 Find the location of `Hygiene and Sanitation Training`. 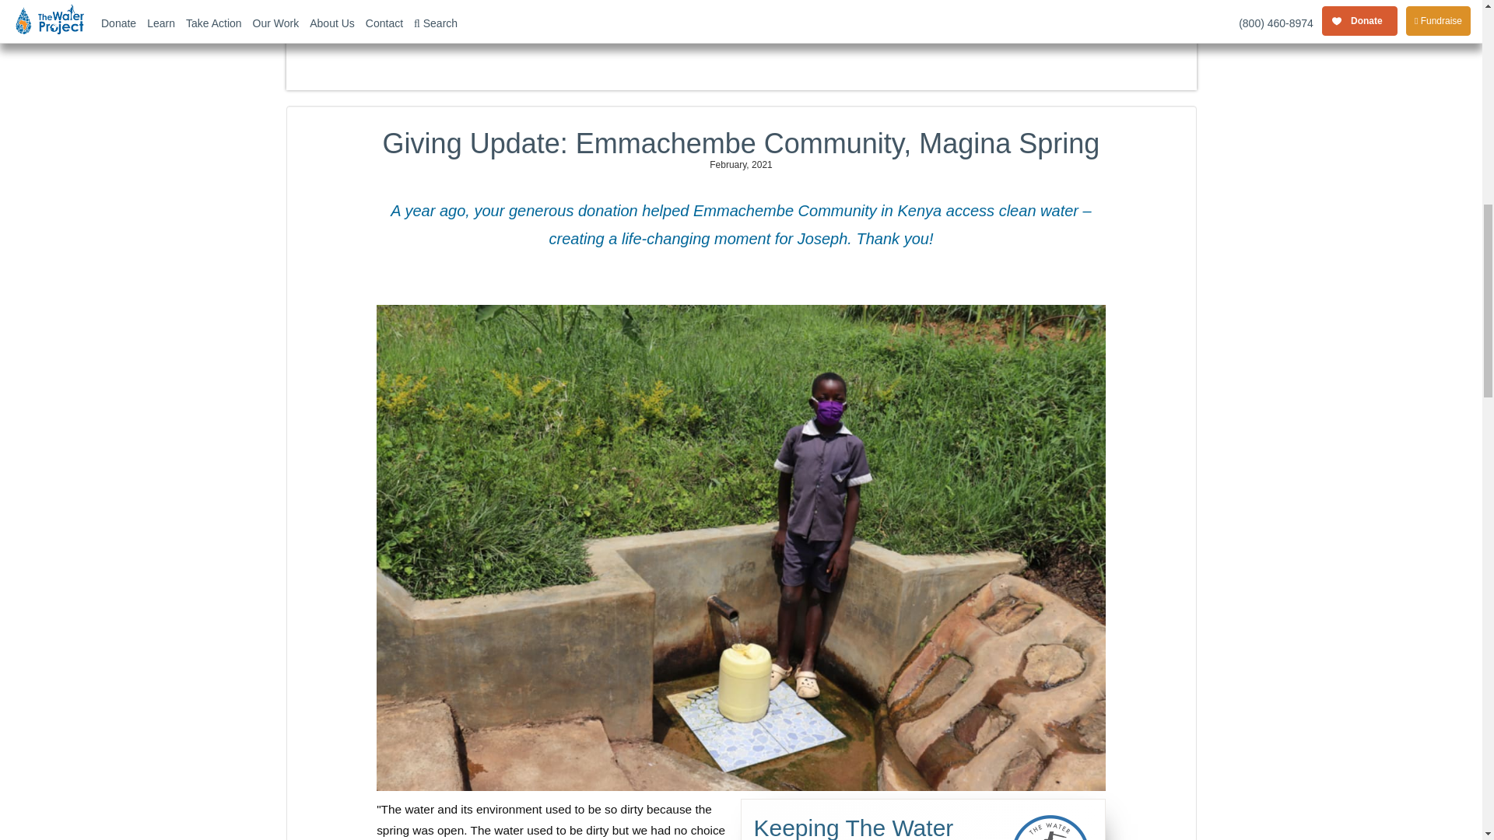

Hygiene and Sanitation Training is located at coordinates (854, 2).